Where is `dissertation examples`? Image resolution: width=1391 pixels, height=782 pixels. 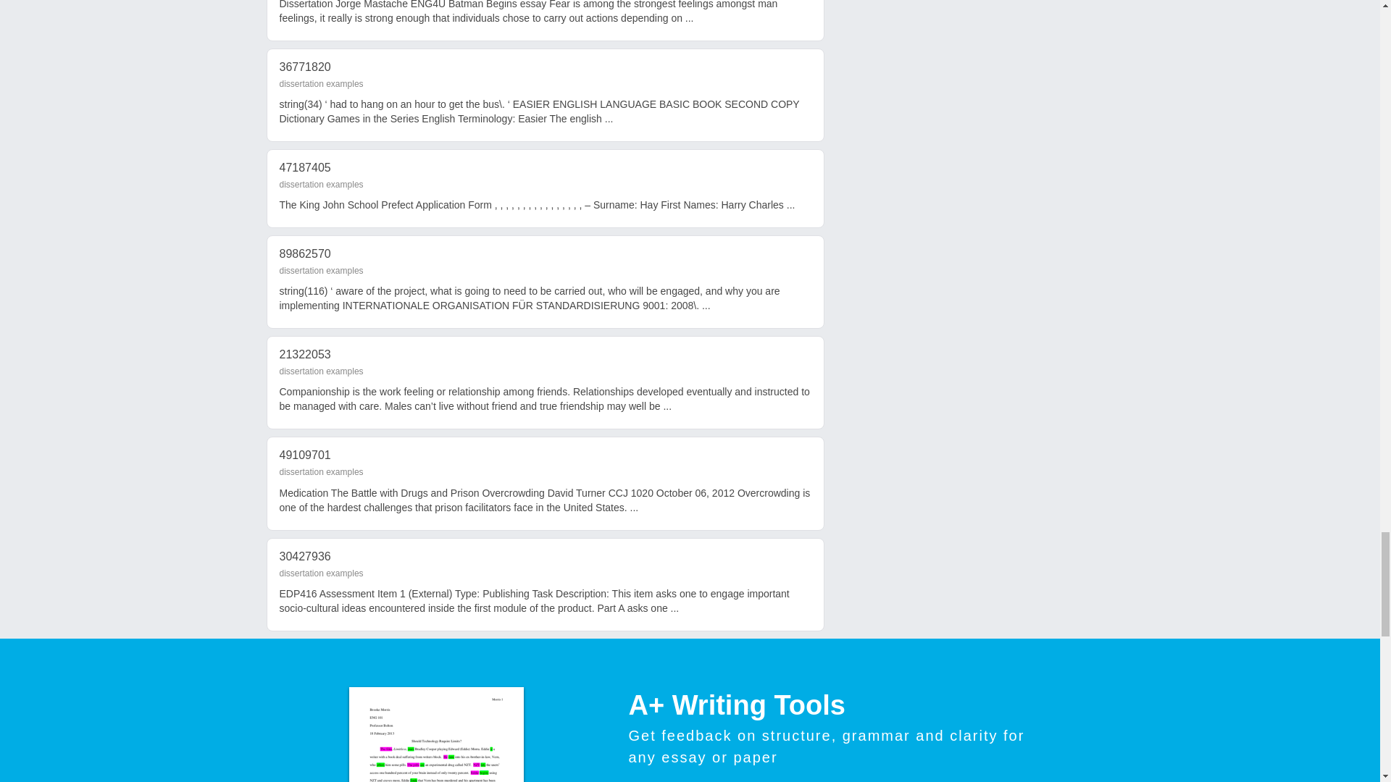
dissertation examples is located at coordinates (321, 185).